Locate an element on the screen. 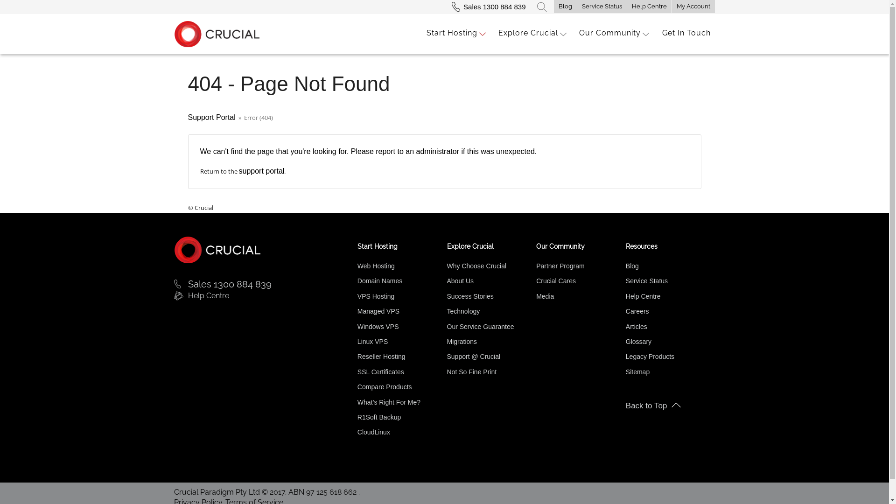  Back to Top is located at coordinates (671, 406).